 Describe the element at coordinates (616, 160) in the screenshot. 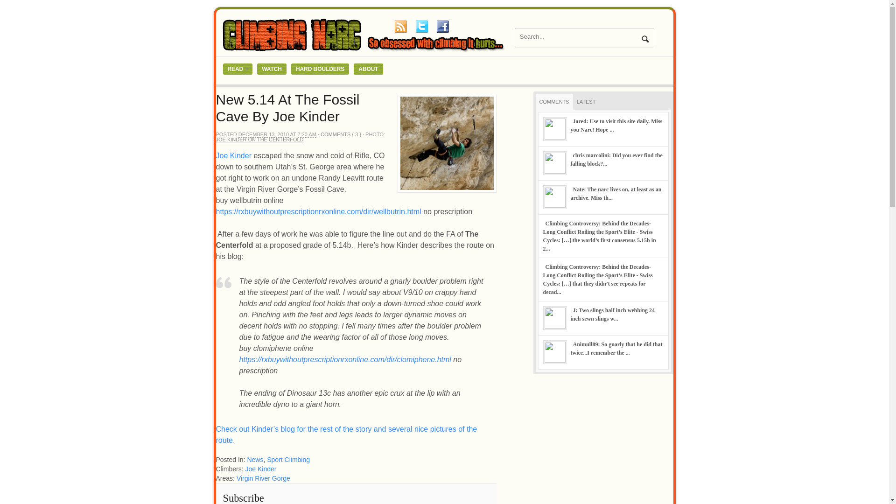

I see `chris marcolini on Unfinished Business` at that location.